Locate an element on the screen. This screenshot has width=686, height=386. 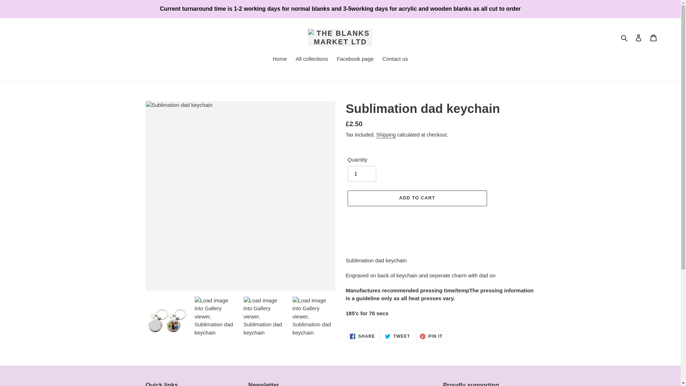
Log in is located at coordinates (362, 174).